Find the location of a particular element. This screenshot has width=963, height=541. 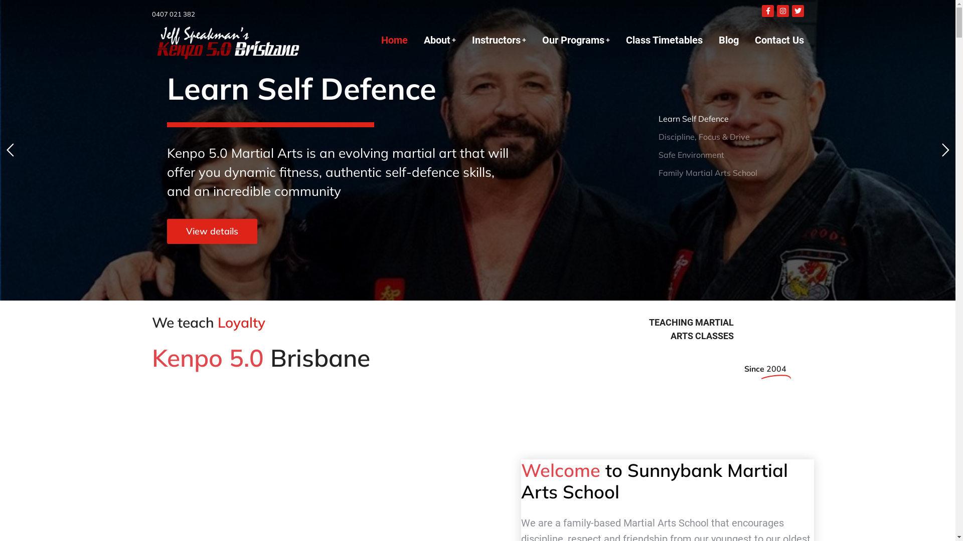

View details is located at coordinates (212, 231).